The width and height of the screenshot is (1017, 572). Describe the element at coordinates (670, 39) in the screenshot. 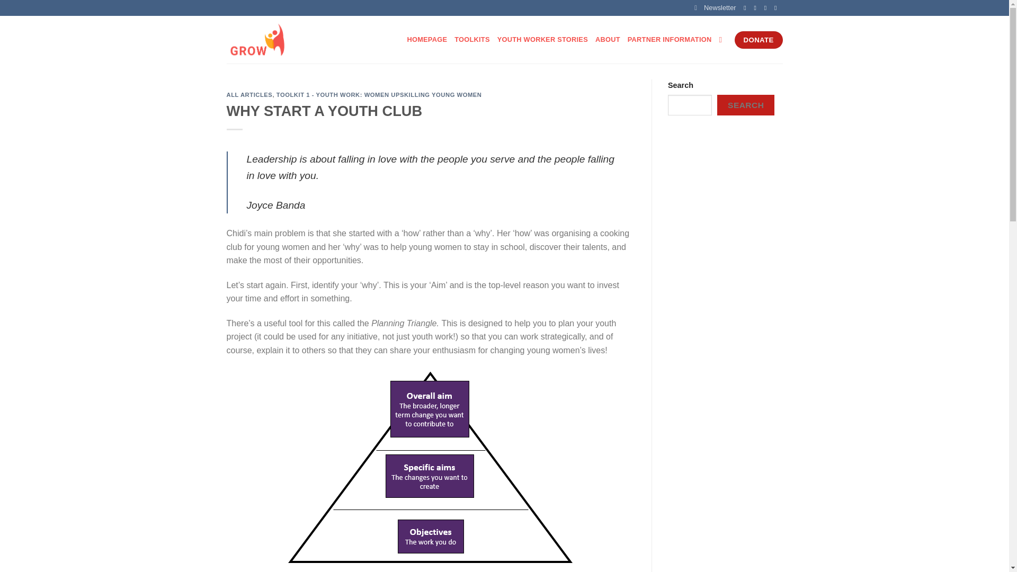

I see `PARTNER INFORMATION` at that location.